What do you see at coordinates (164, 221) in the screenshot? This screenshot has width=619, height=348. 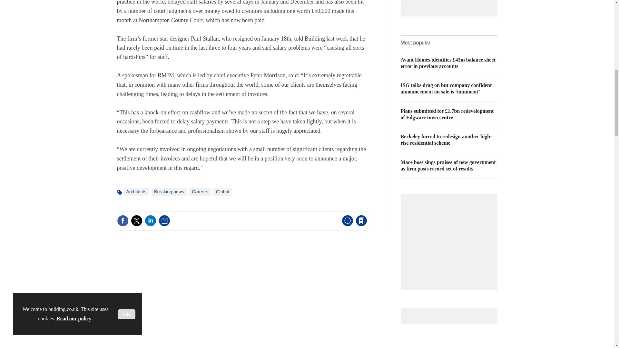 I see `Email this article` at bounding box center [164, 221].